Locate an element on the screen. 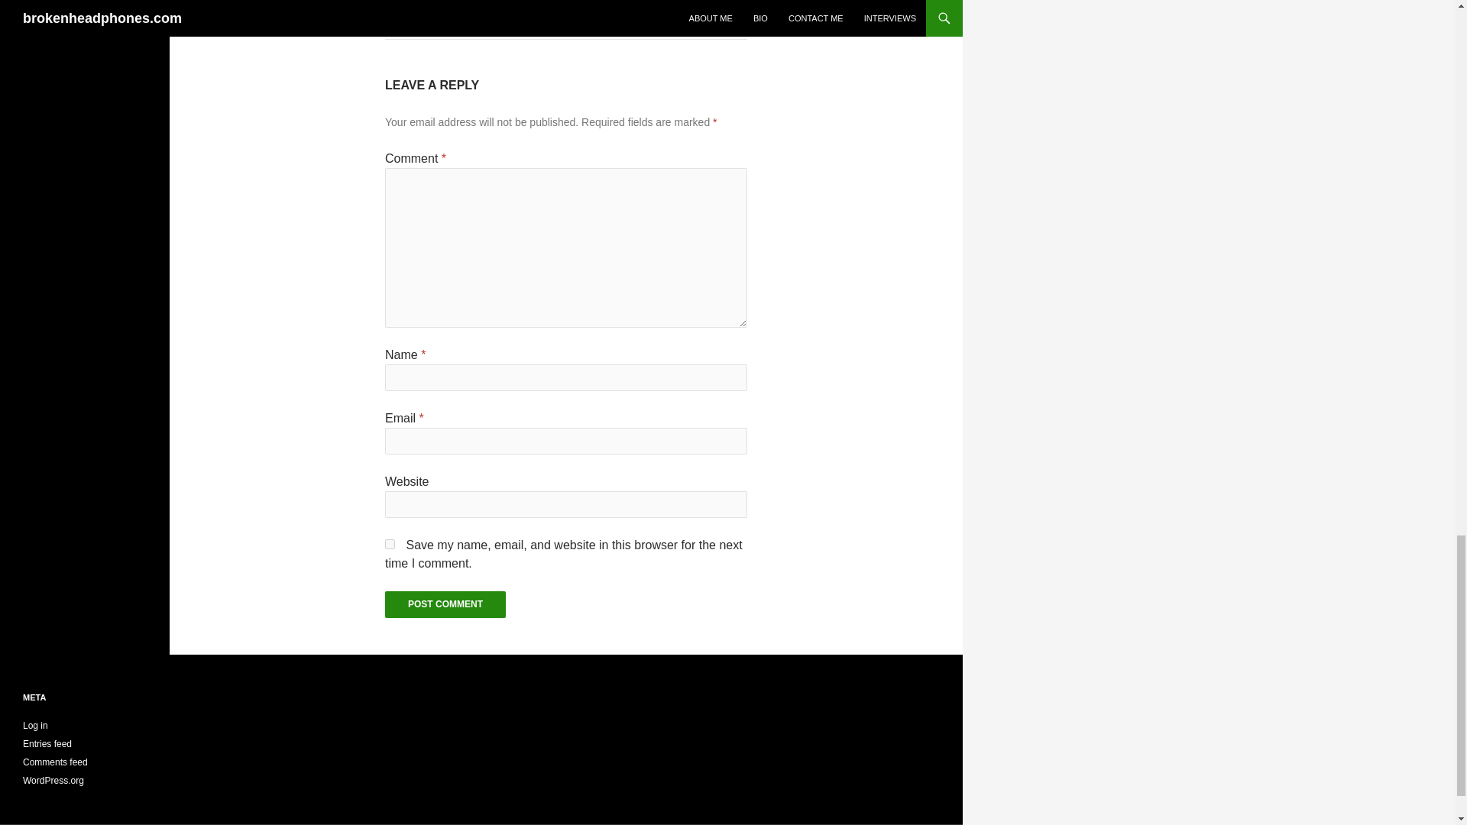  Post Comment is located at coordinates (445, 604).